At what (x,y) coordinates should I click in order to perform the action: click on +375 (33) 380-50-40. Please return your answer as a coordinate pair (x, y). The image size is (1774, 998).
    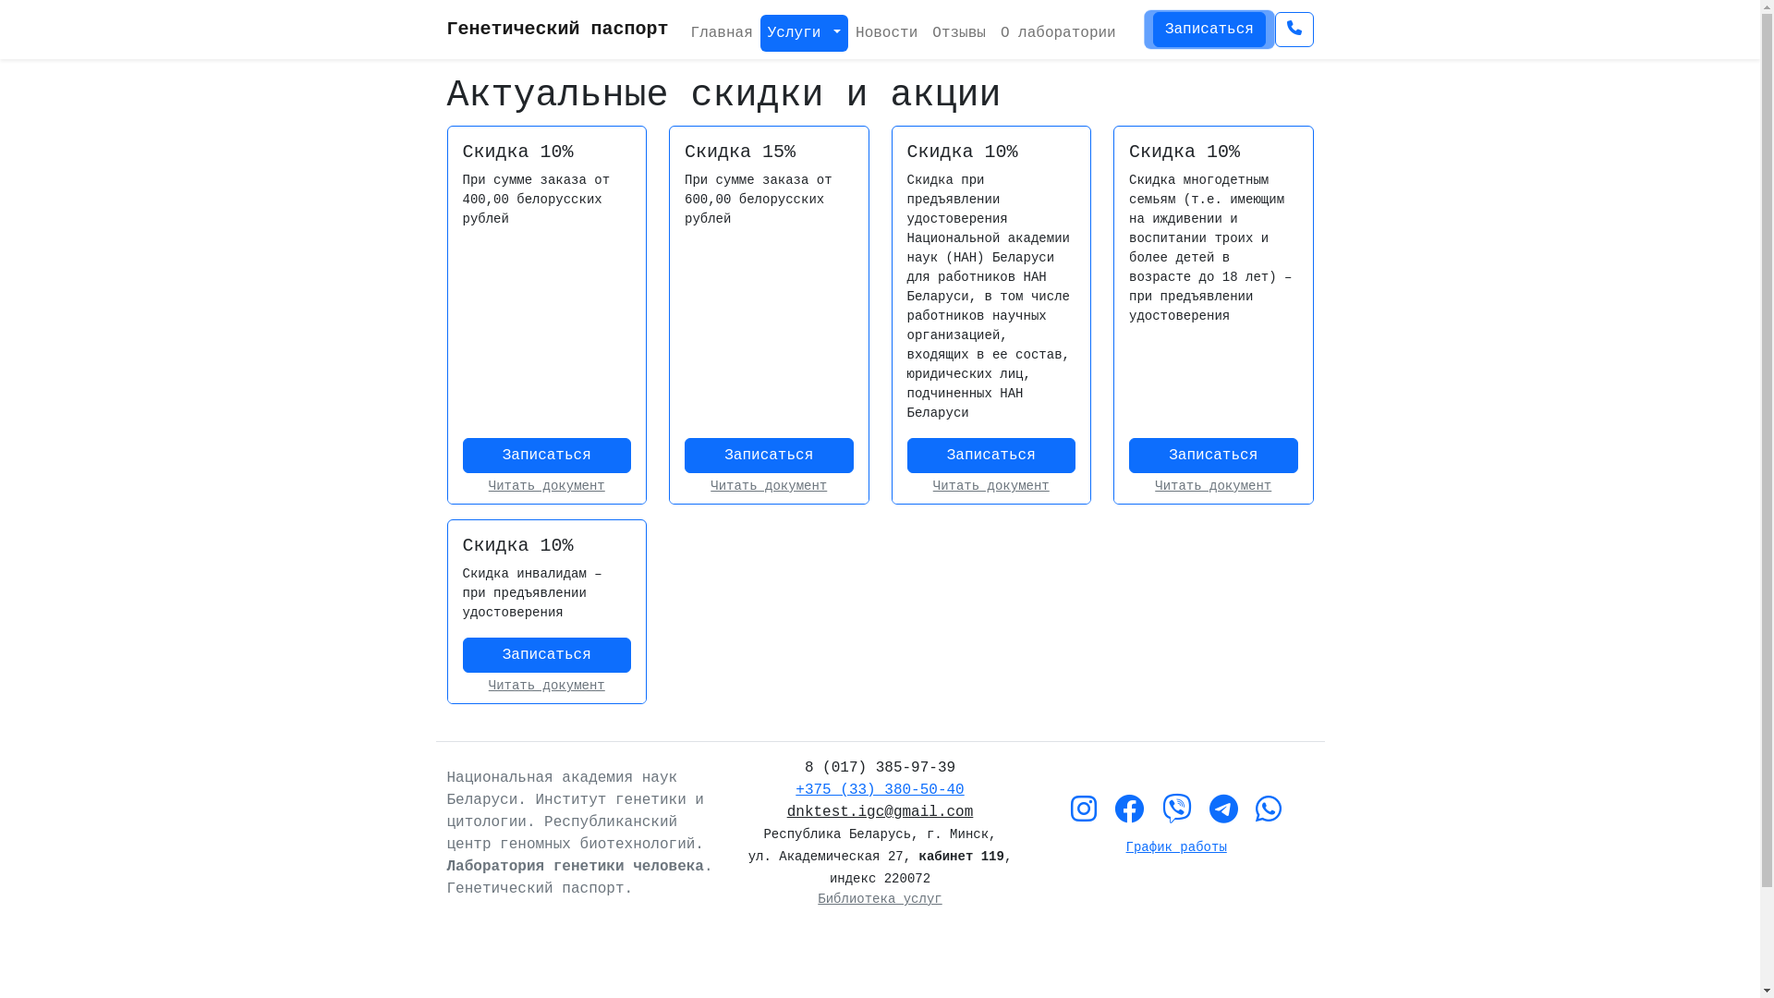
    Looking at the image, I should click on (880, 790).